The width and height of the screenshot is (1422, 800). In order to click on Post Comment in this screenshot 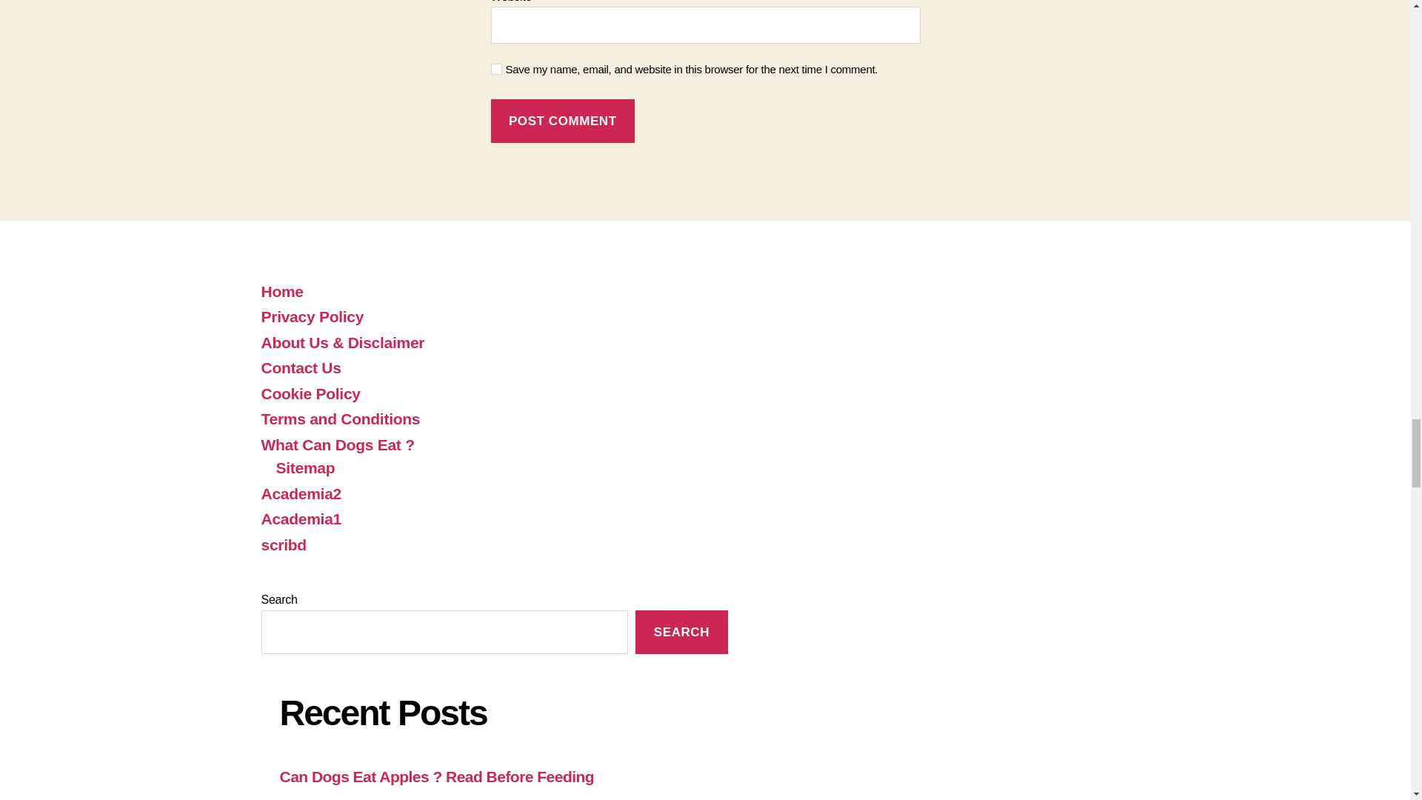, I will do `click(562, 121)`.